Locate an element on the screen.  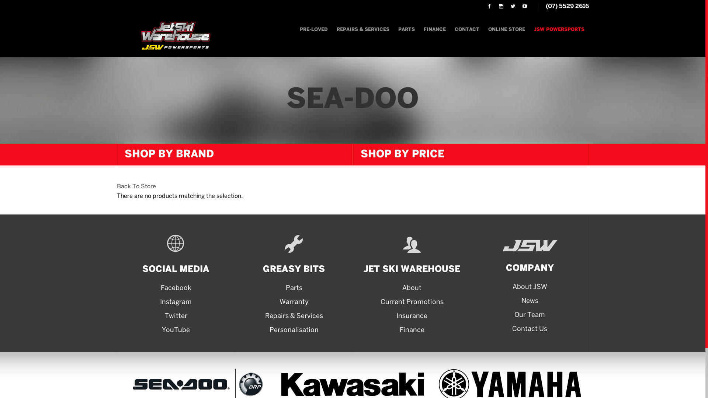
FINANCE is located at coordinates (434, 30).